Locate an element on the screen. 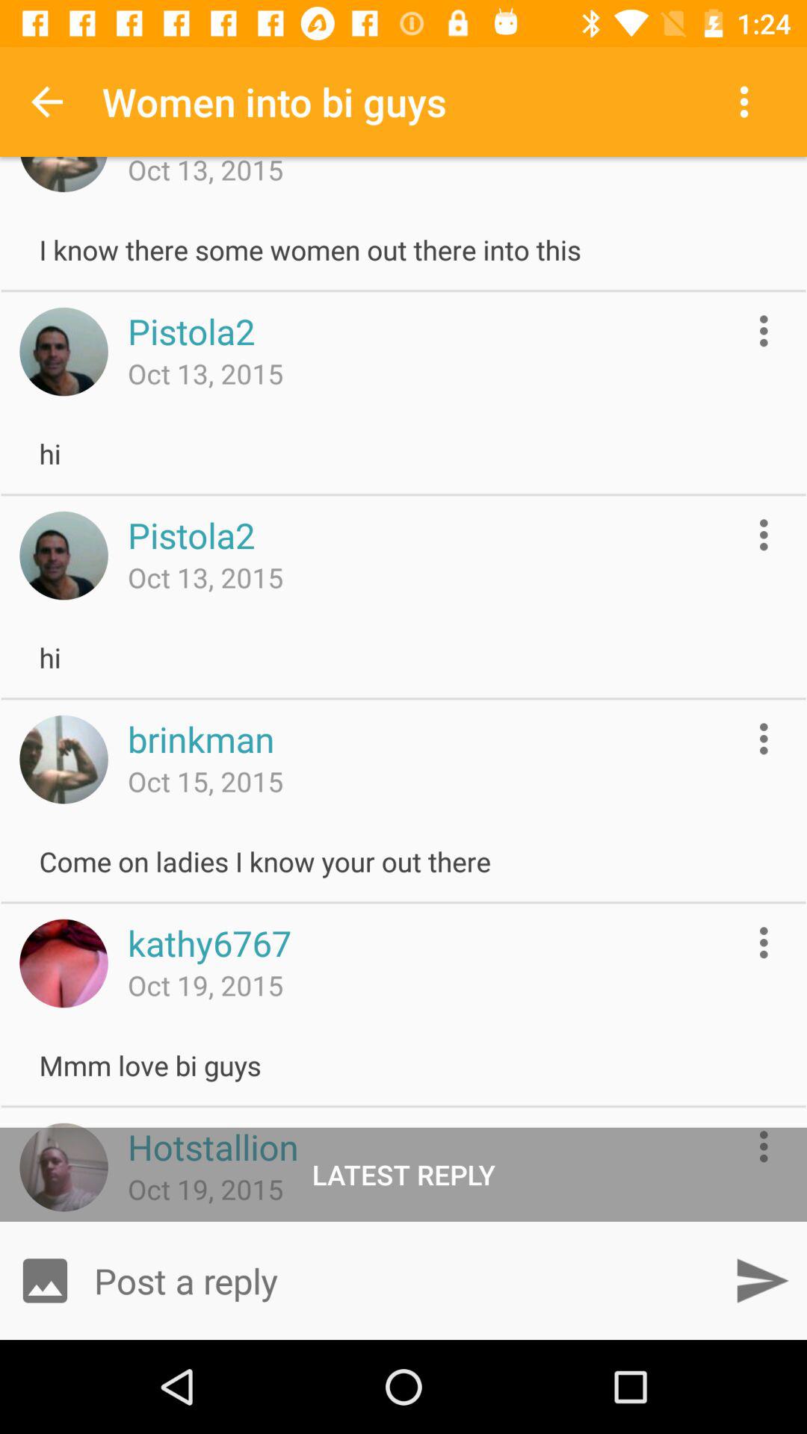 This screenshot has width=807, height=1434. select icon above oct 19, 2015 item is located at coordinates (209, 943).